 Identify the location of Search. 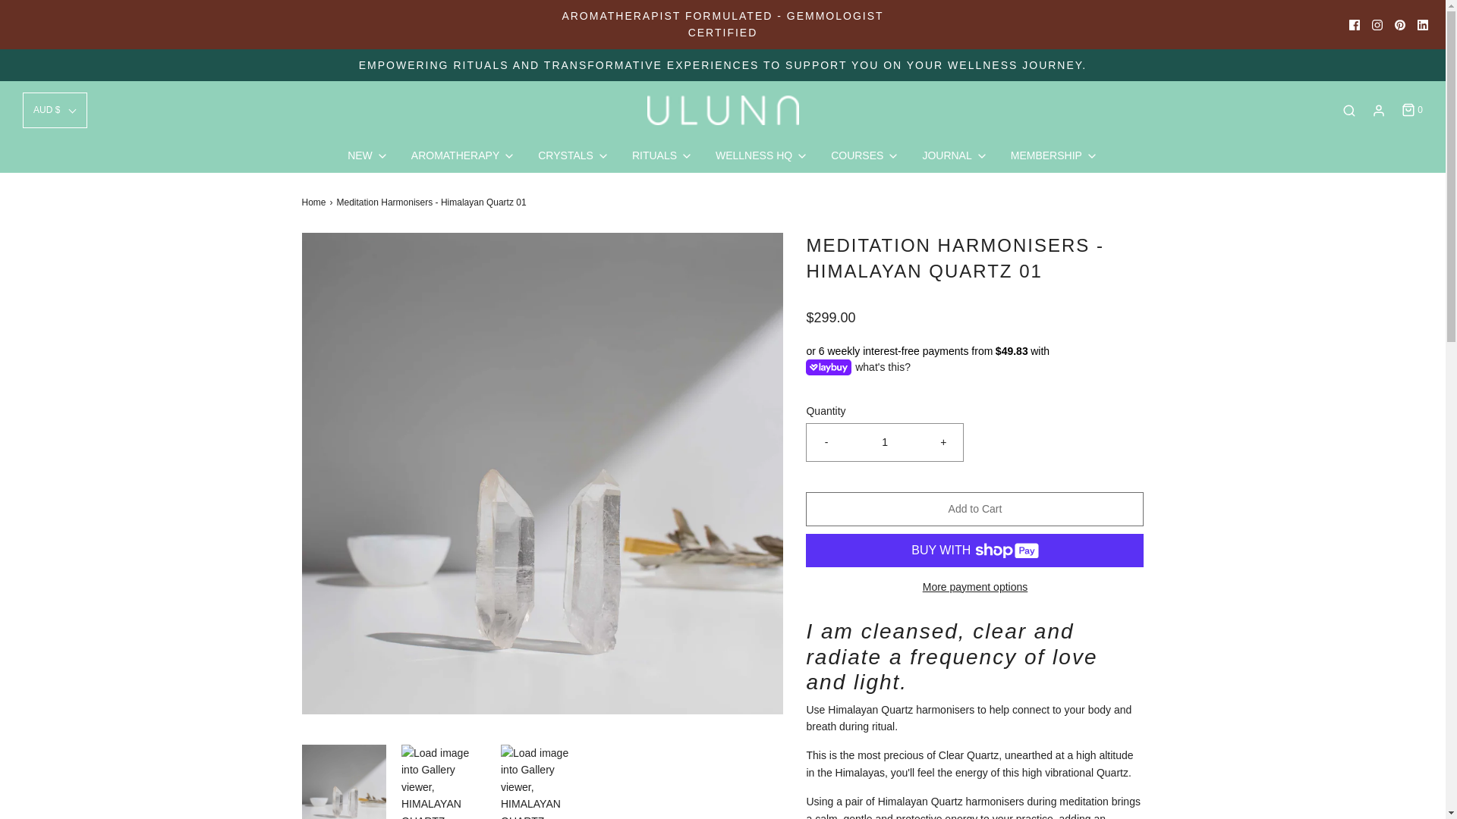
(1349, 111).